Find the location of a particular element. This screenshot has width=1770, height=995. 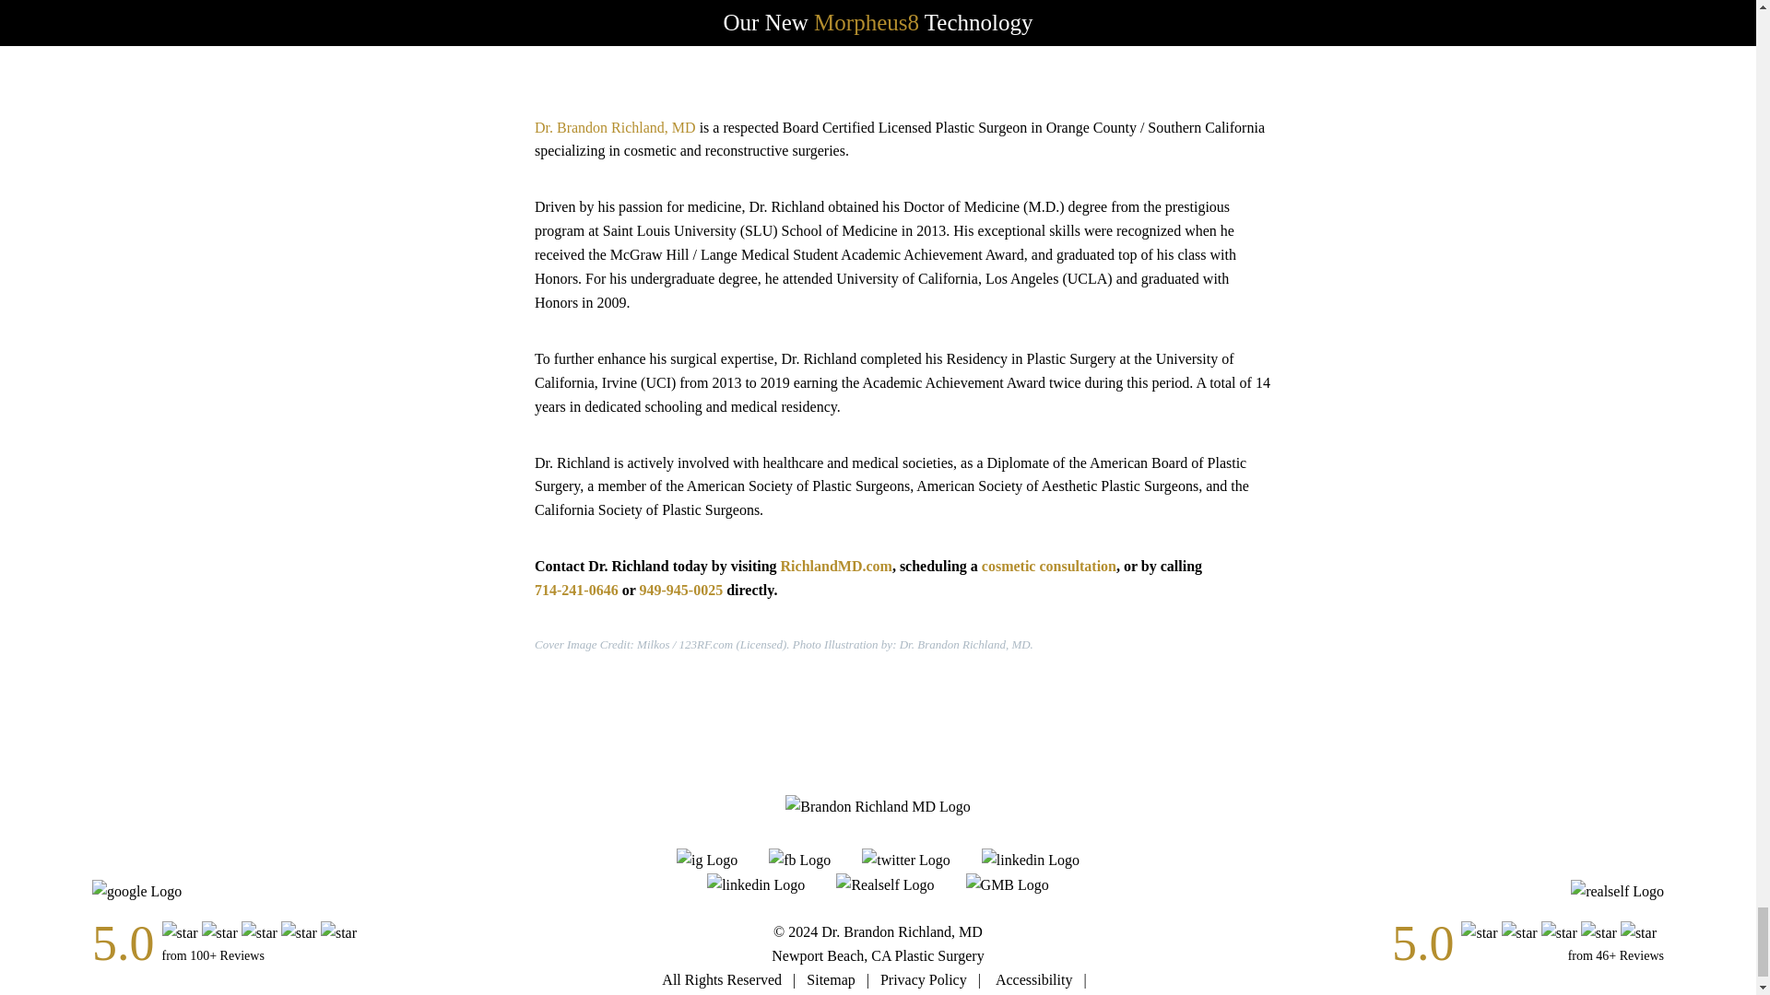

Newport Beach, CA Plastic Surgery is located at coordinates (878, 955).